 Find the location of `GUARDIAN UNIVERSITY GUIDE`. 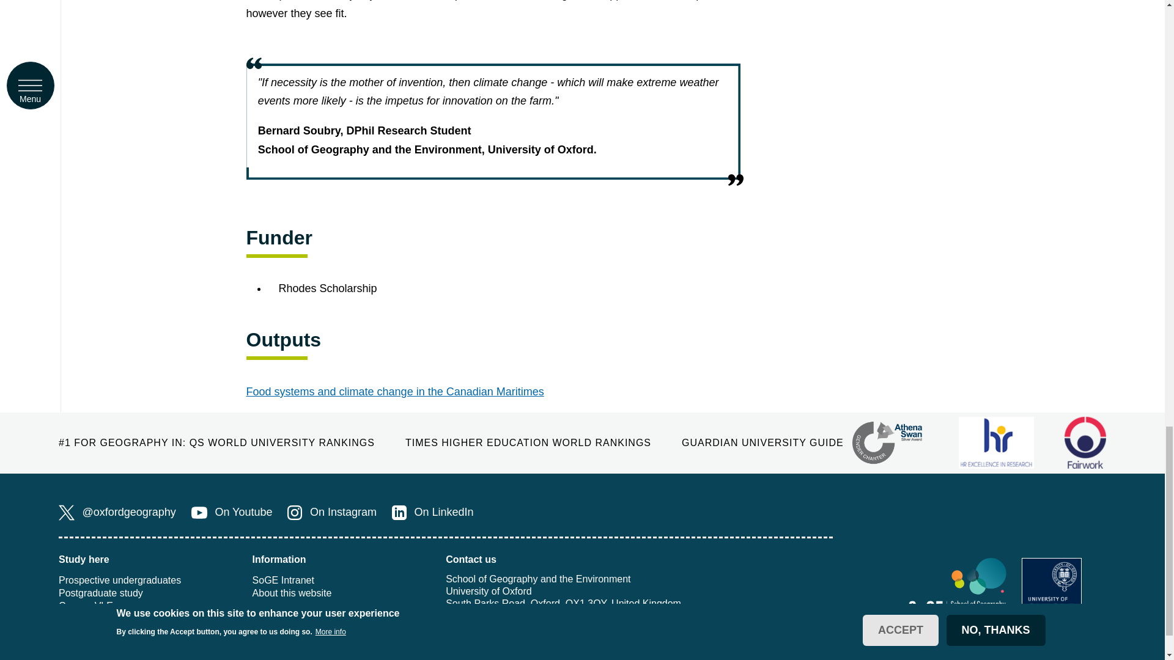

GUARDIAN UNIVERSITY GUIDE is located at coordinates (763, 442).